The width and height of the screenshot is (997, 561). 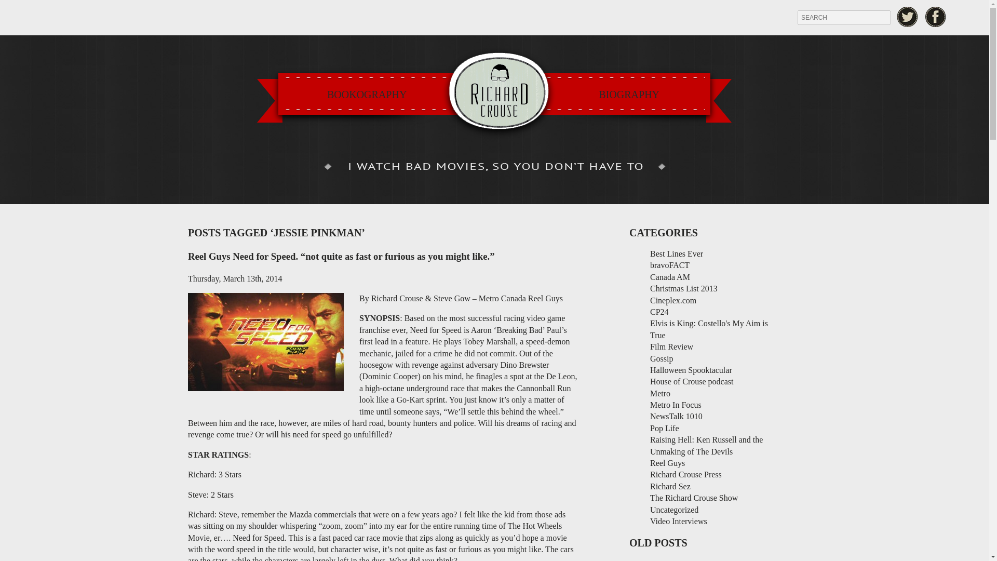 I want to click on Cineplex.com, so click(x=673, y=300).